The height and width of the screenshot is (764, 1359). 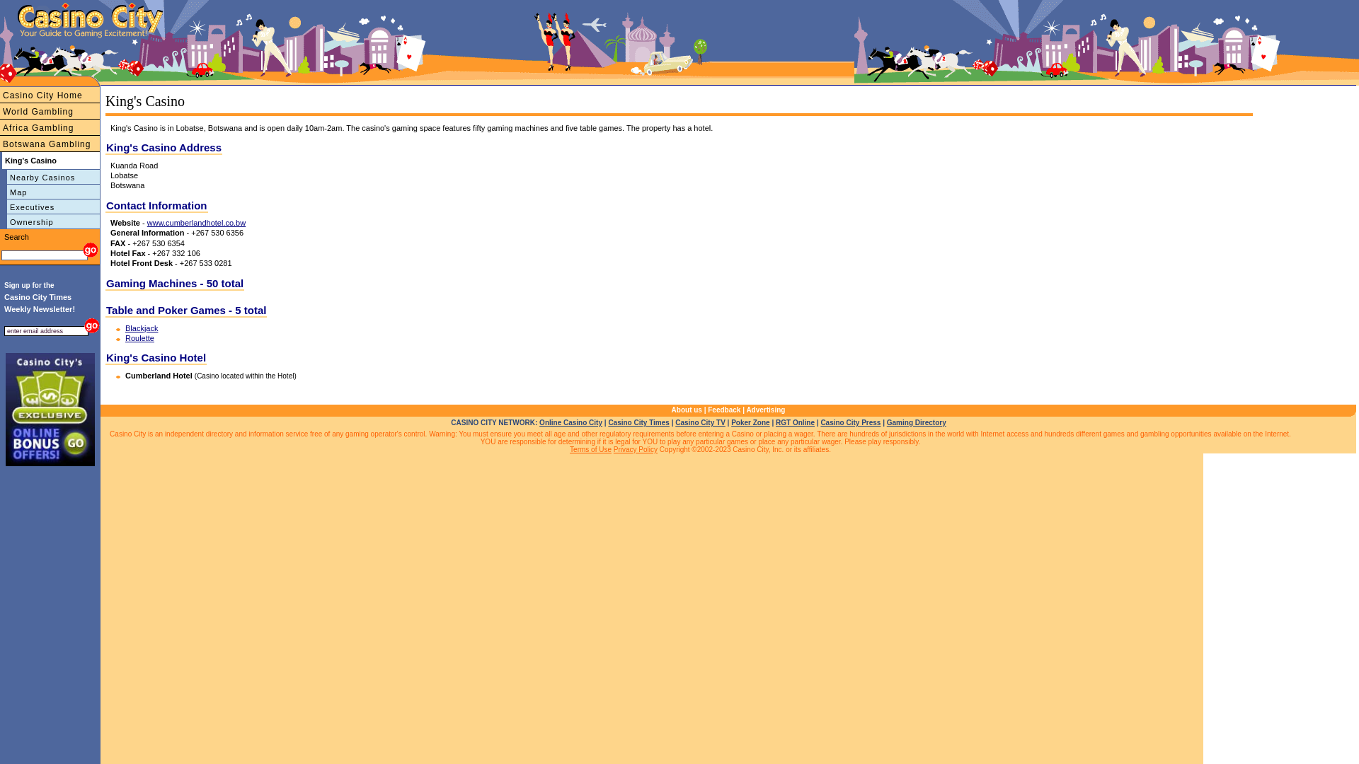 What do you see at coordinates (50, 177) in the screenshot?
I see `Nearby Casinos` at bounding box center [50, 177].